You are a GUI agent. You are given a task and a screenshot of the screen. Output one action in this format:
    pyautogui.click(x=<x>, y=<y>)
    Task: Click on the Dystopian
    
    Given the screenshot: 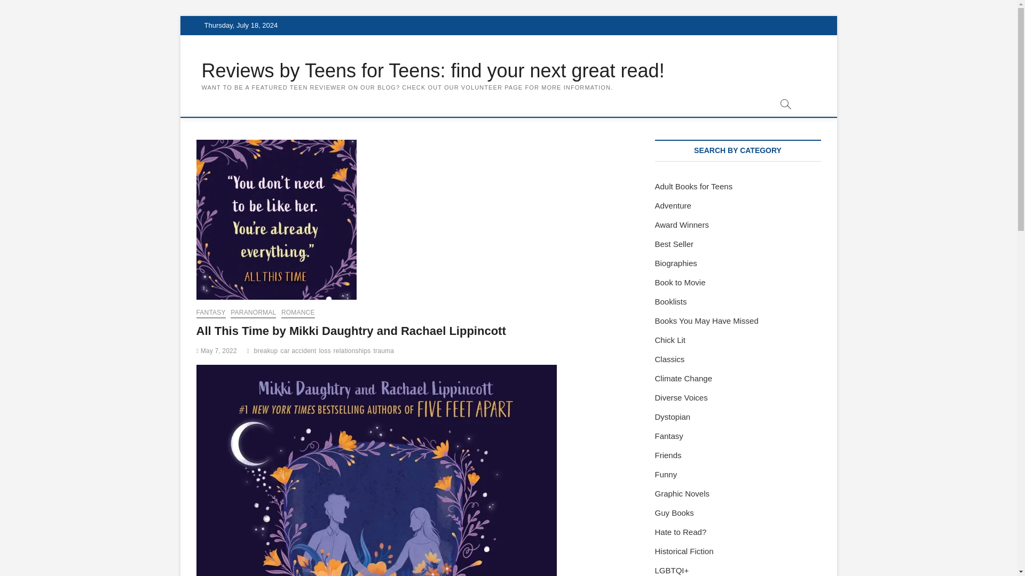 What is the action you would take?
    pyautogui.click(x=672, y=417)
    